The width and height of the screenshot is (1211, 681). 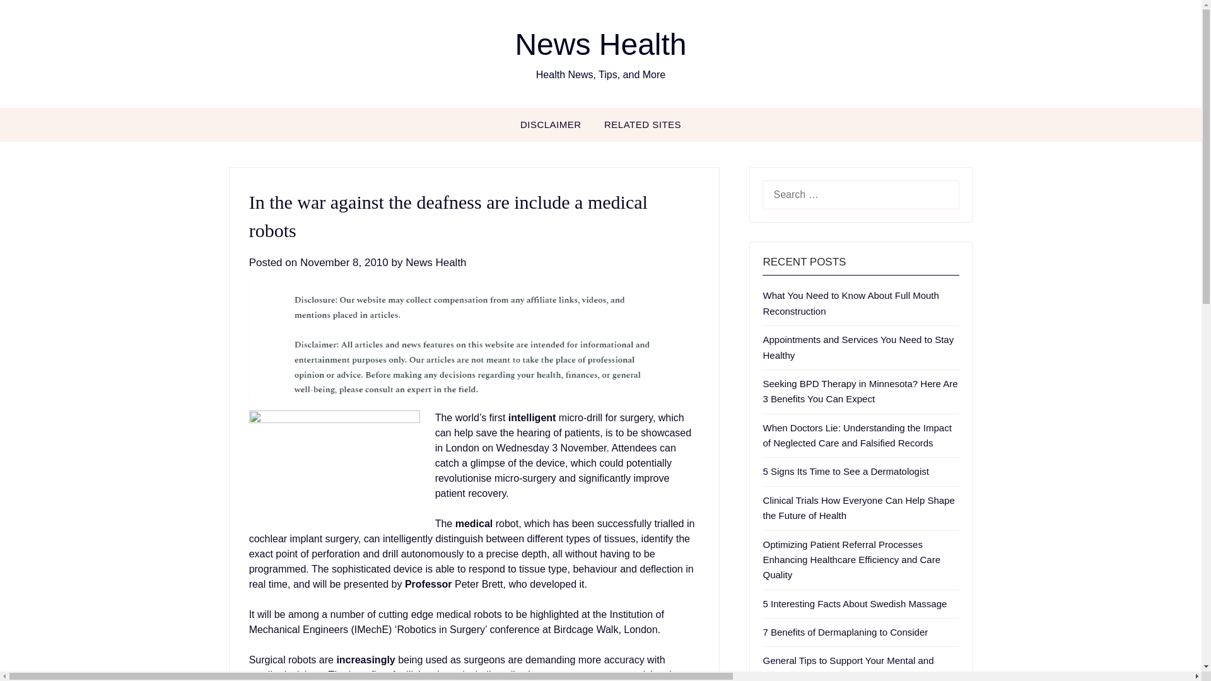 What do you see at coordinates (436, 262) in the screenshot?
I see `News Health` at bounding box center [436, 262].